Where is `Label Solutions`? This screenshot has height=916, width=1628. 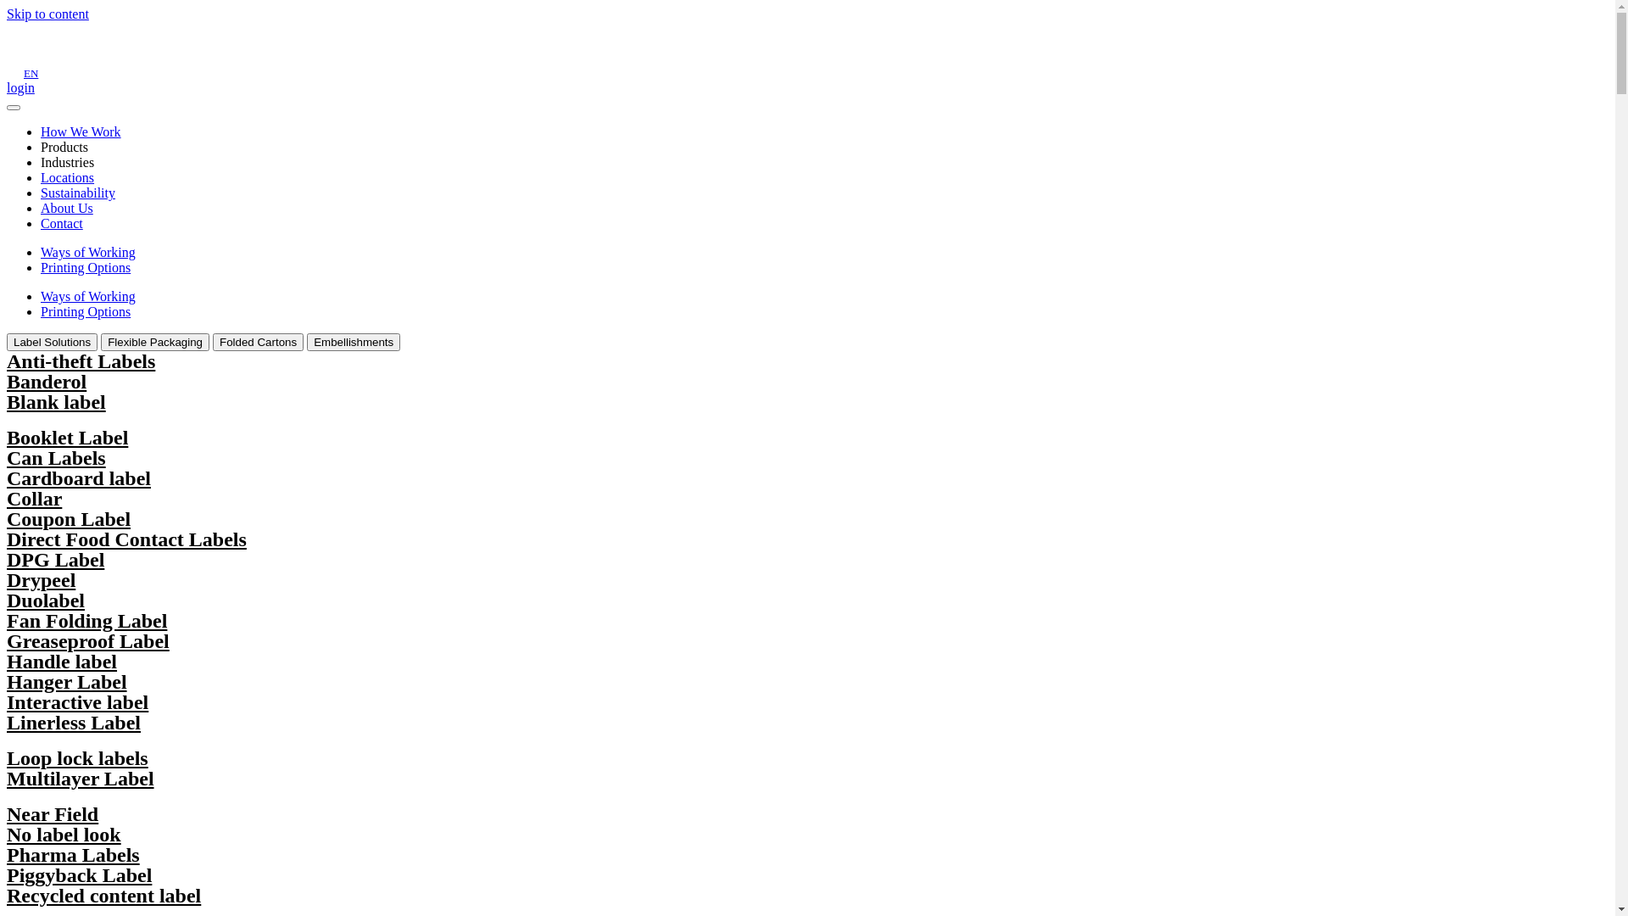 Label Solutions is located at coordinates (53, 343).